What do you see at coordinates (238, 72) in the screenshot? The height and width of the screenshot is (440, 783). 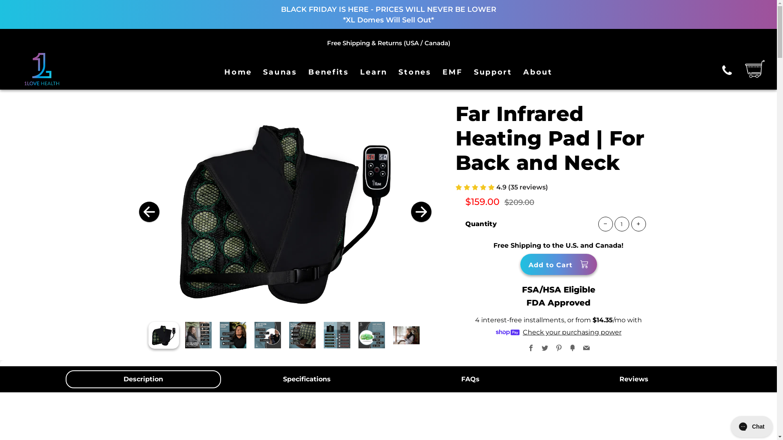 I see `Home` at bounding box center [238, 72].